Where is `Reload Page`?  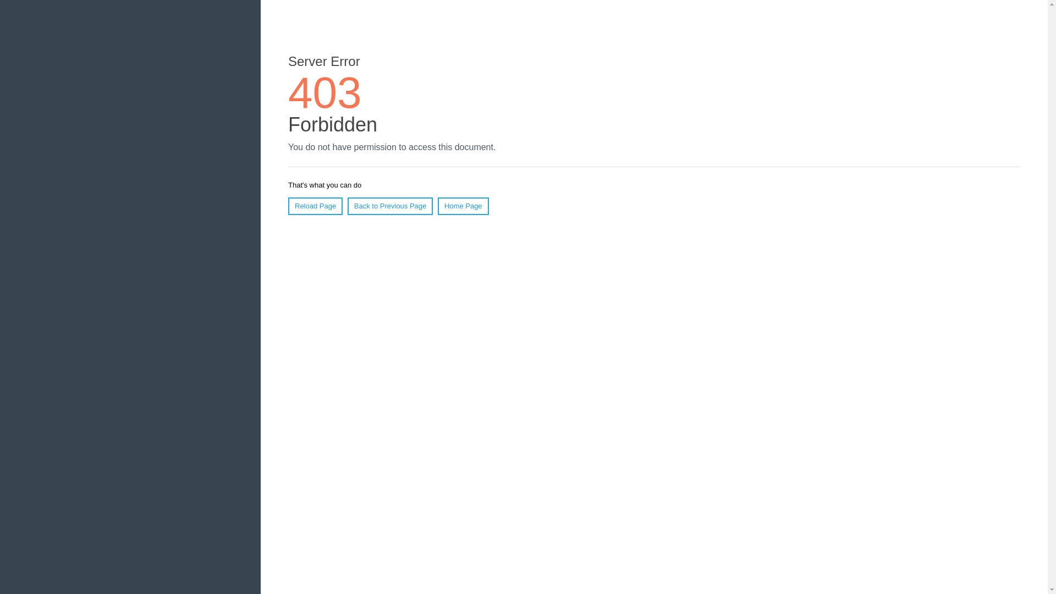
Reload Page is located at coordinates (315, 206).